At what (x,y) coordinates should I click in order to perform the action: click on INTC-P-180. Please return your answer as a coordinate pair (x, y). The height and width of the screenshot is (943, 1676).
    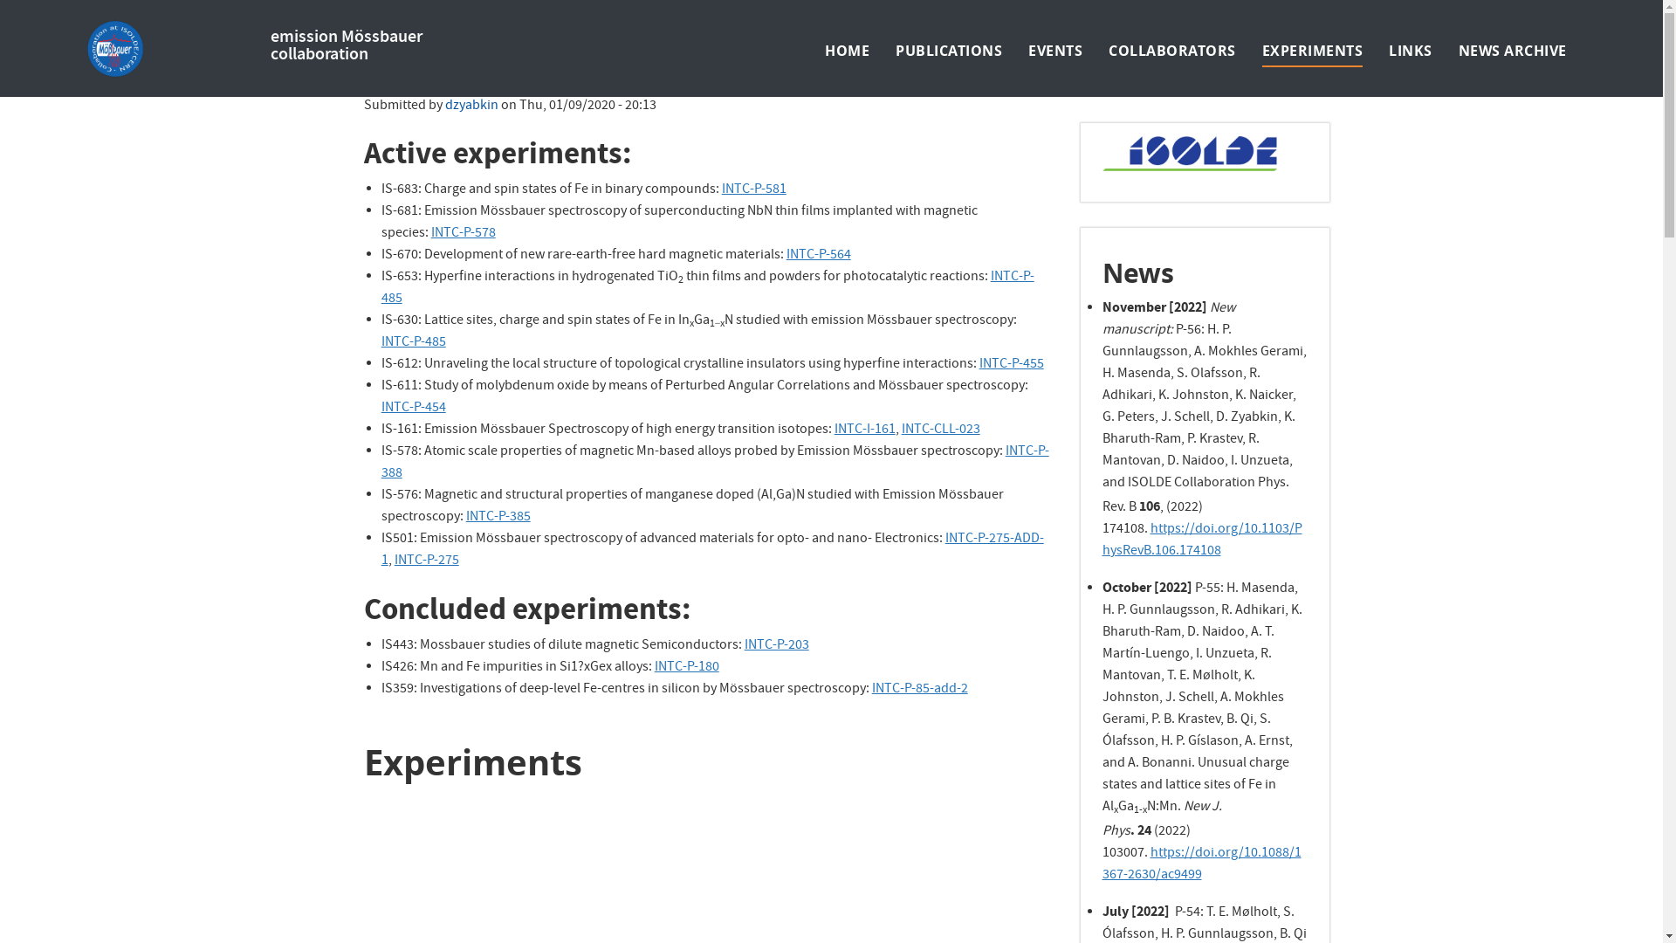
    Looking at the image, I should click on (687, 668).